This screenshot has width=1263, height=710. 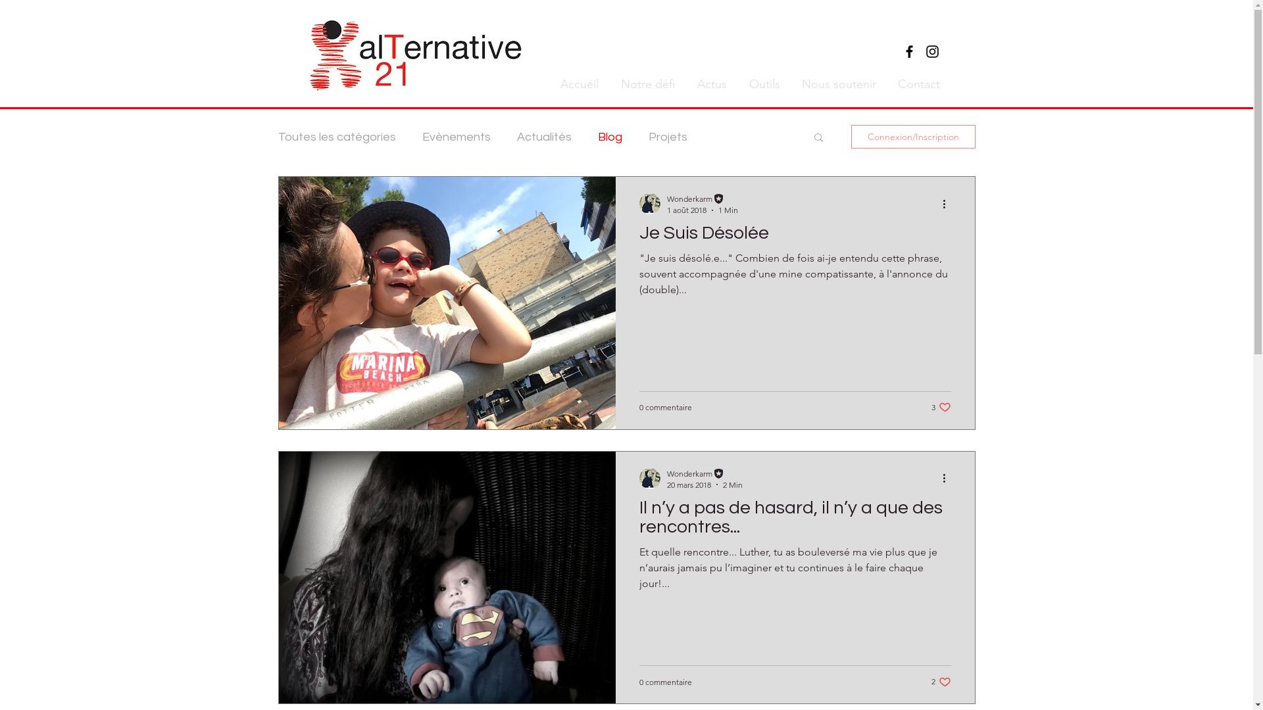 I want to click on 3 j'aime. Vous n'aimez plus ce post
3, so click(x=941, y=408).